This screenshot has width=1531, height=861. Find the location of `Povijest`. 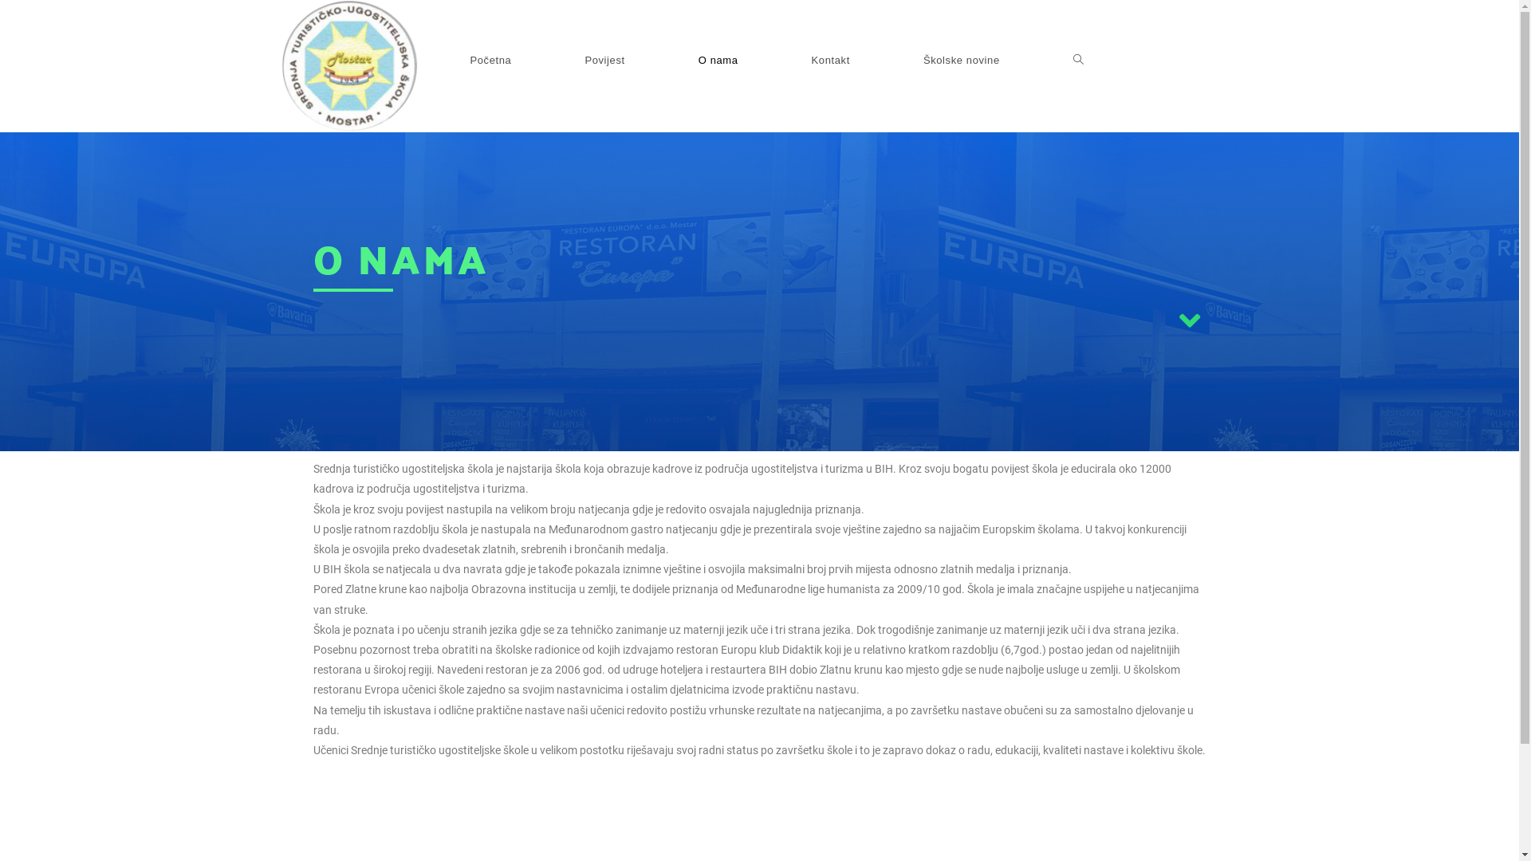

Povijest is located at coordinates (604, 61).